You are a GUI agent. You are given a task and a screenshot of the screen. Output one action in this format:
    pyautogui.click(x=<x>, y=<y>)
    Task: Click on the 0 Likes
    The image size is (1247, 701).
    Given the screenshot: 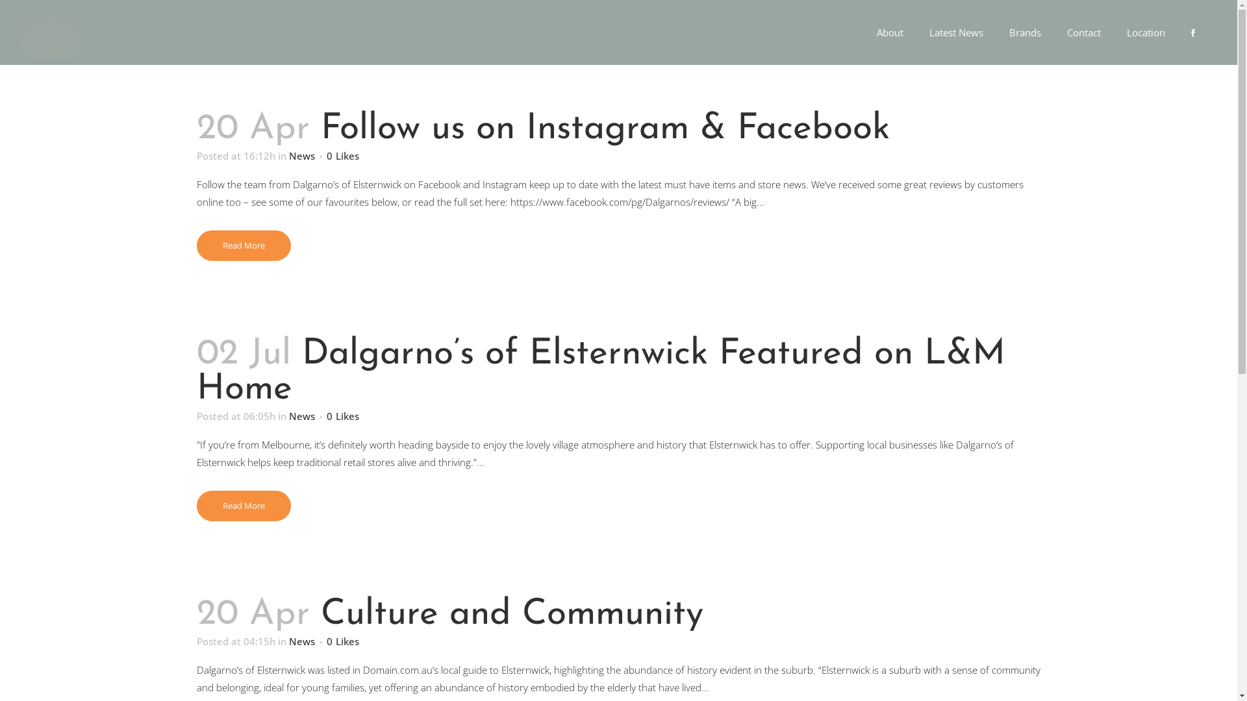 What is the action you would take?
    pyautogui.click(x=342, y=641)
    